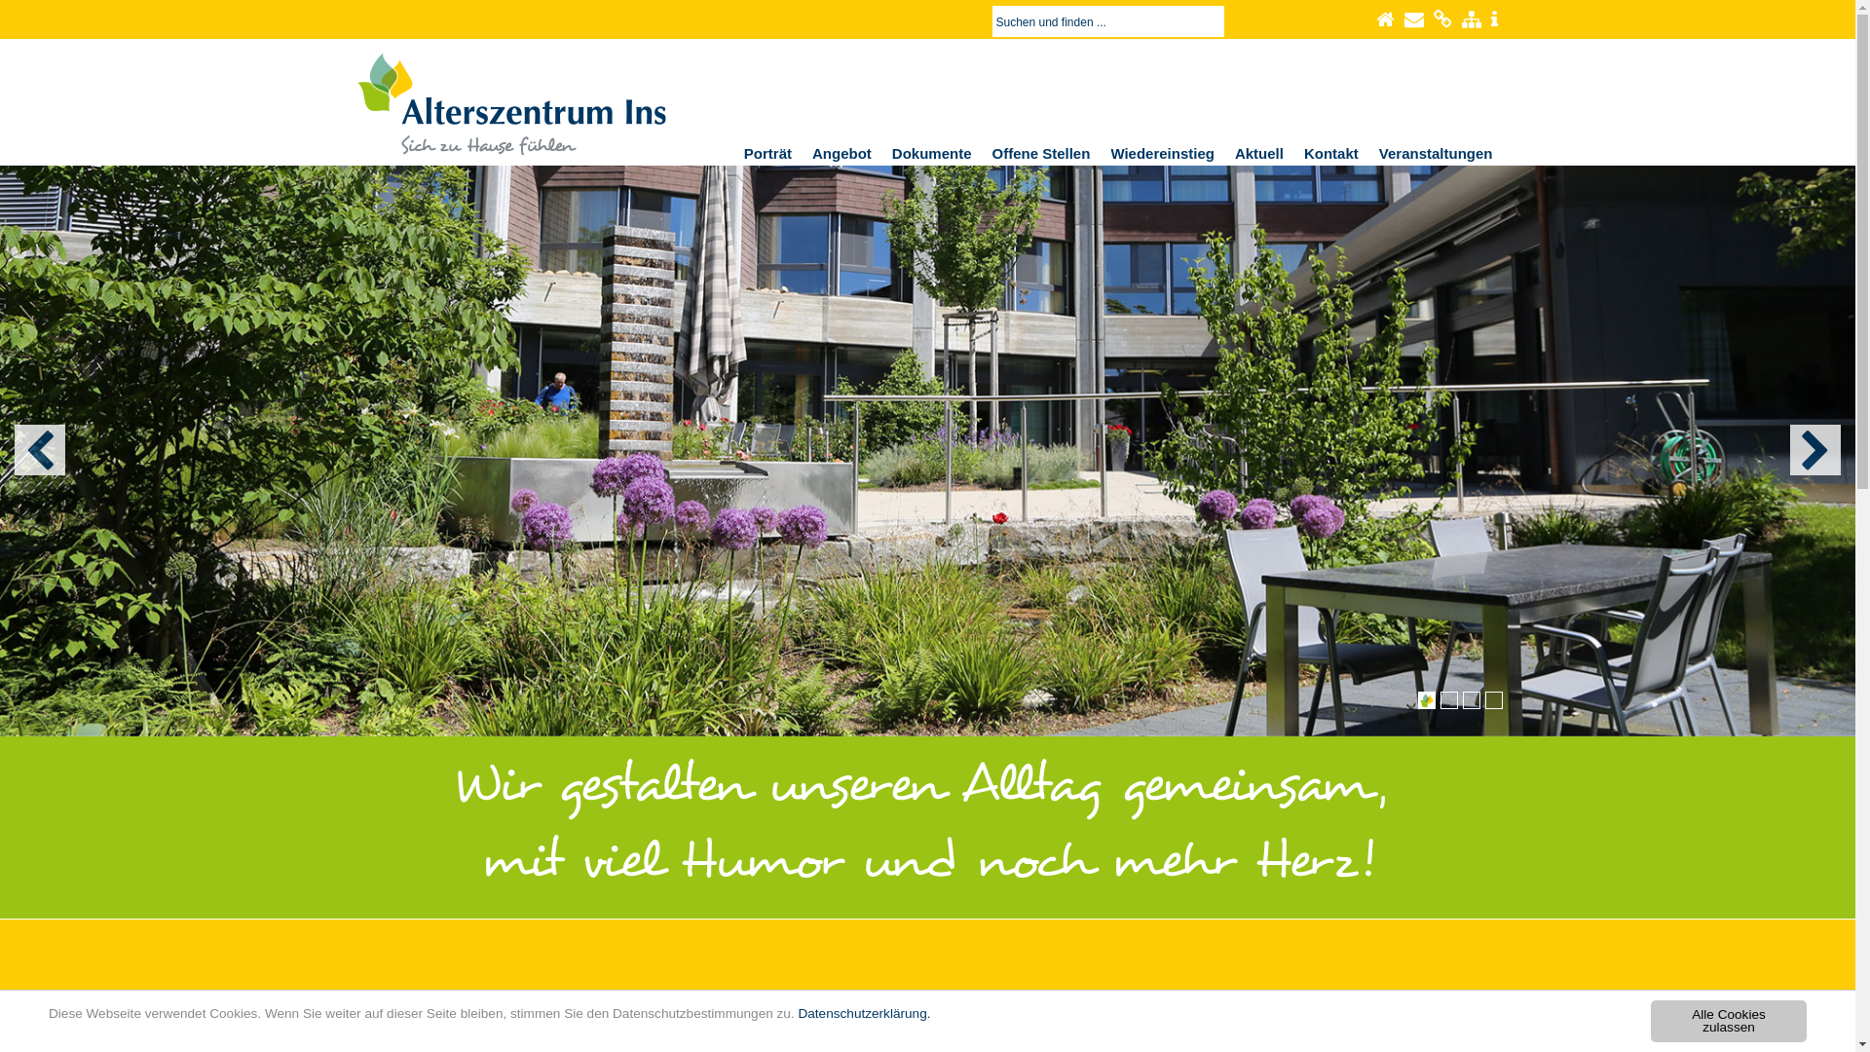 This screenshot has width=1870, height=1052. Describe the element at coordinates (1436, 154) in the screenshot. I see `Veranstaltungen` at that location.